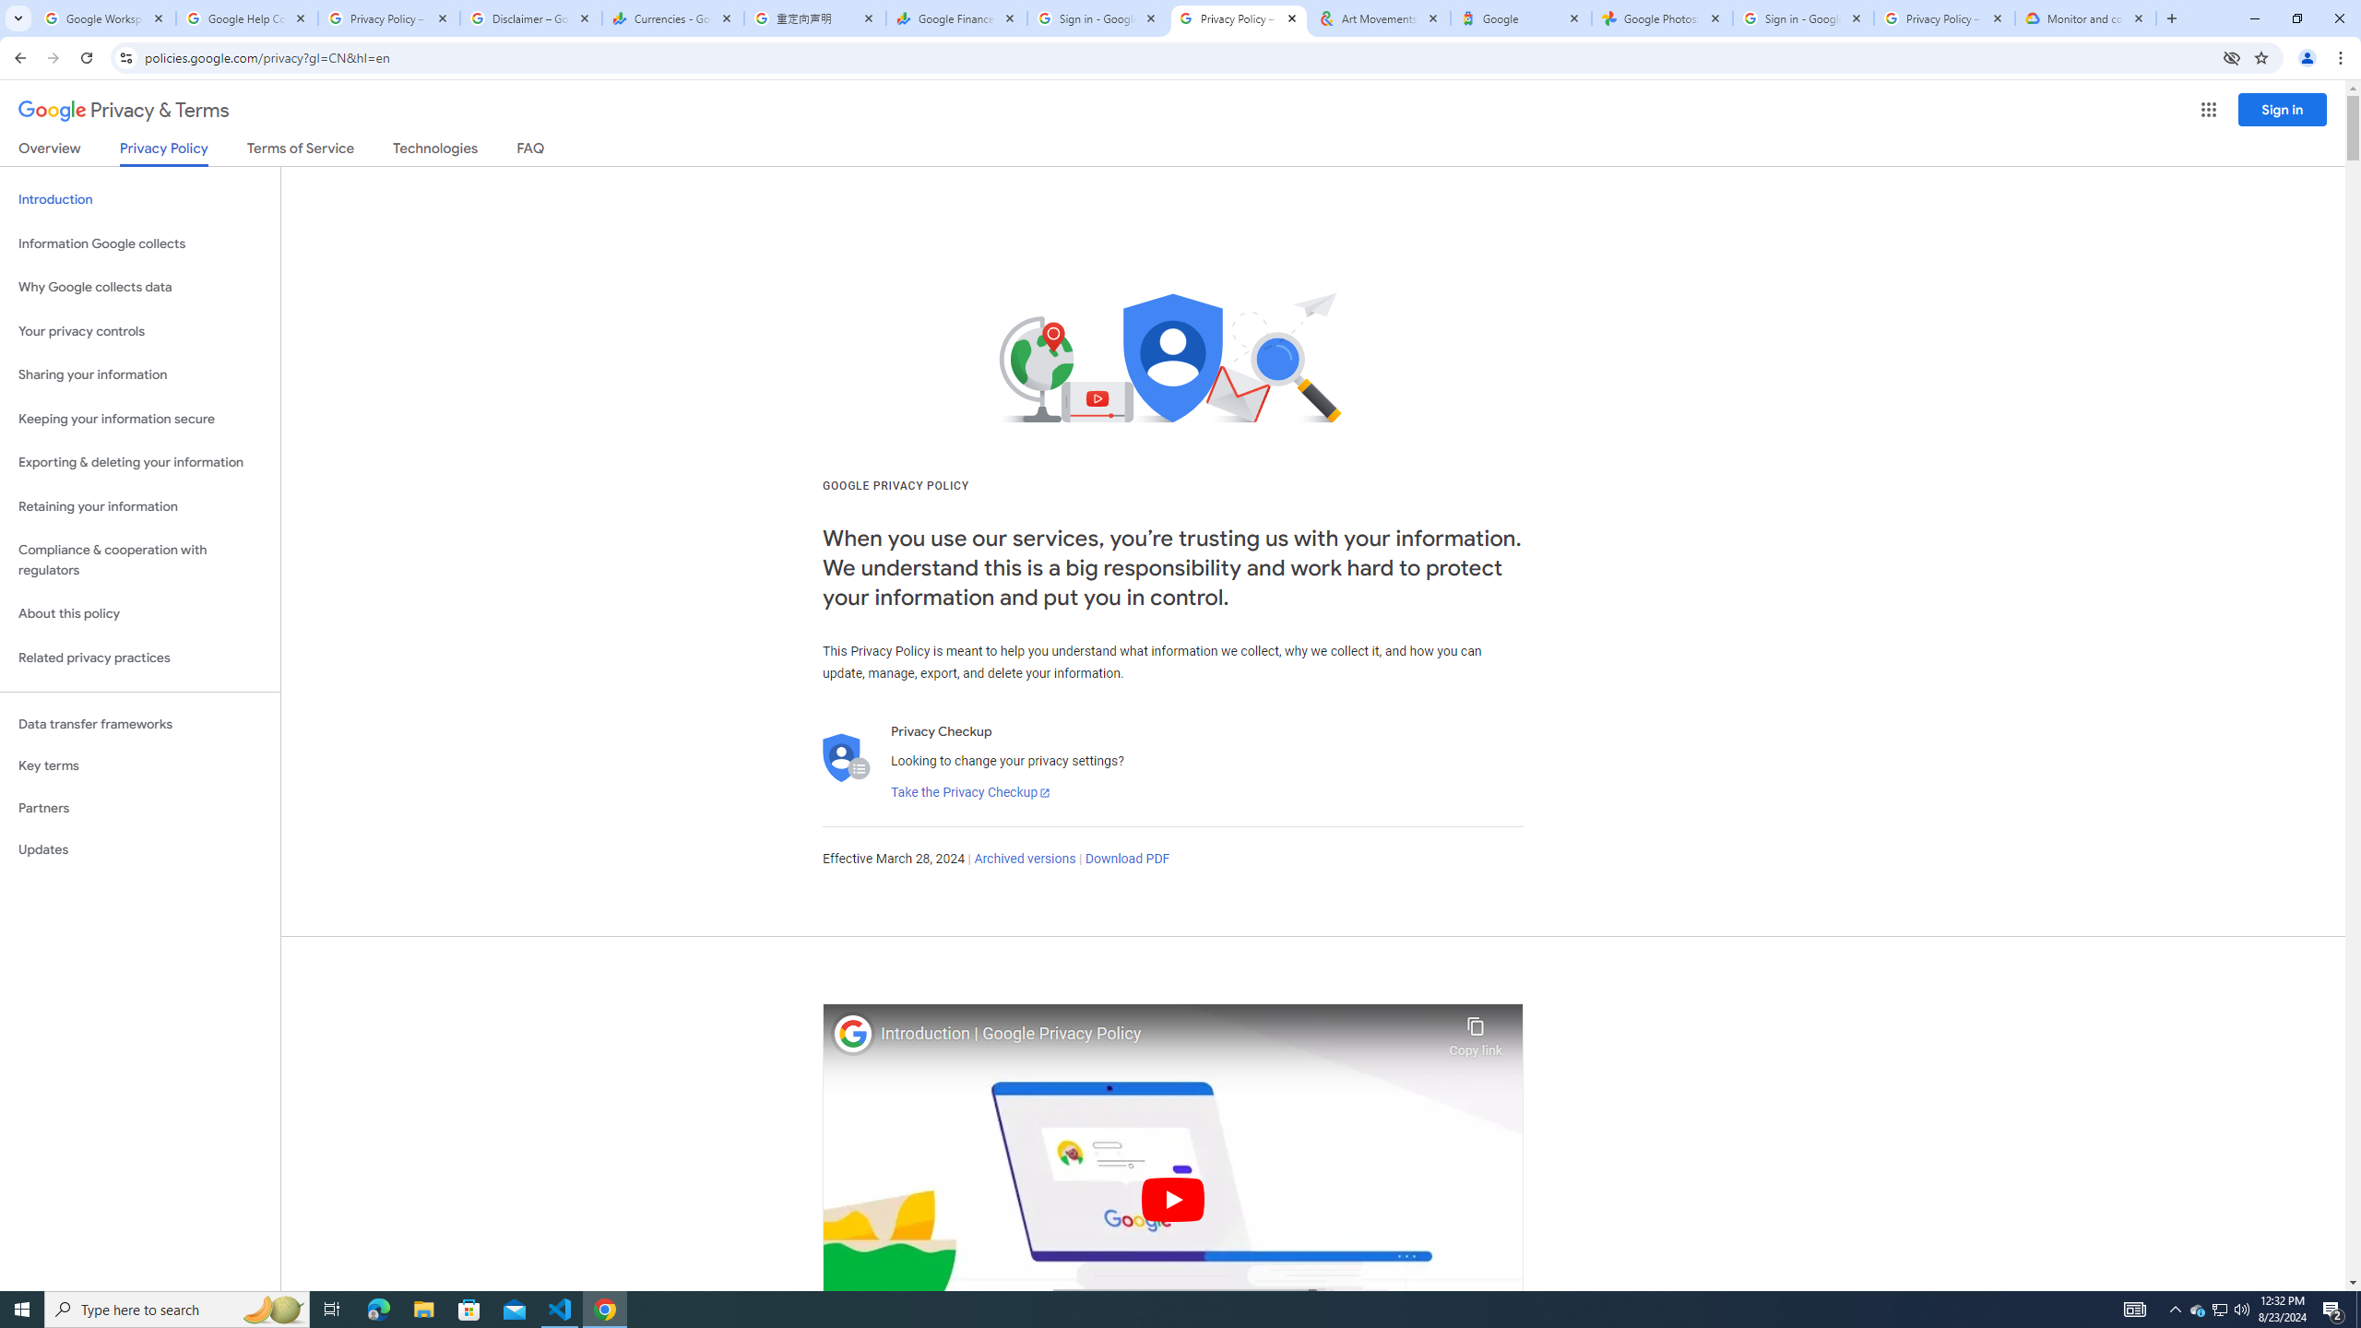 The image size is (2361, 1328). Describe the element at coordinates (140, 808) in the screenshot. I see `Partners` at that location.